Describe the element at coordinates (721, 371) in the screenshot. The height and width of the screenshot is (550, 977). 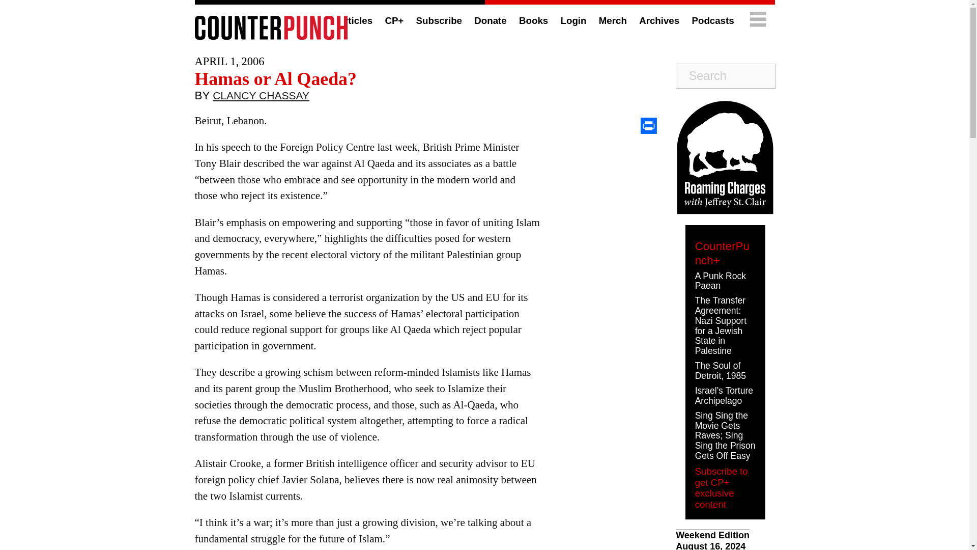
I see `The Soul of Detroit, 1985` at that location.